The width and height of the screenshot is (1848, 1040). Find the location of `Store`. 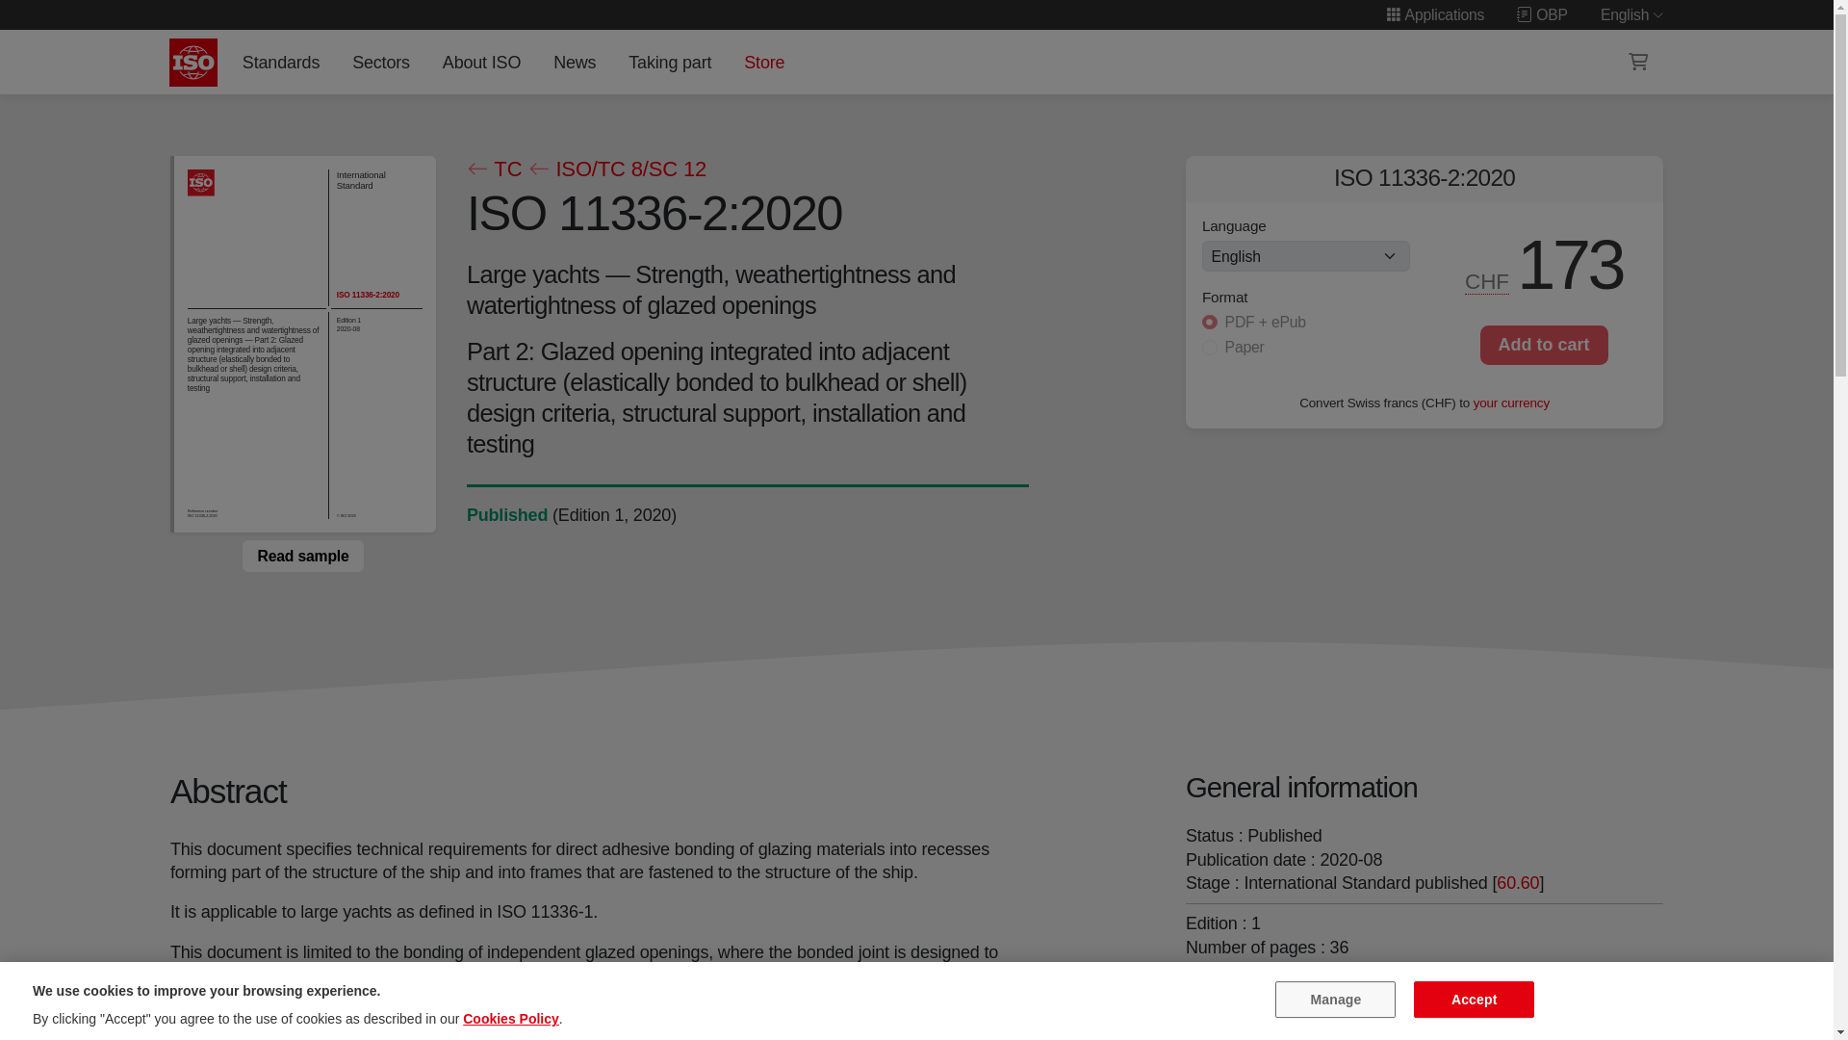

Store is located at coordinates (764, 62).